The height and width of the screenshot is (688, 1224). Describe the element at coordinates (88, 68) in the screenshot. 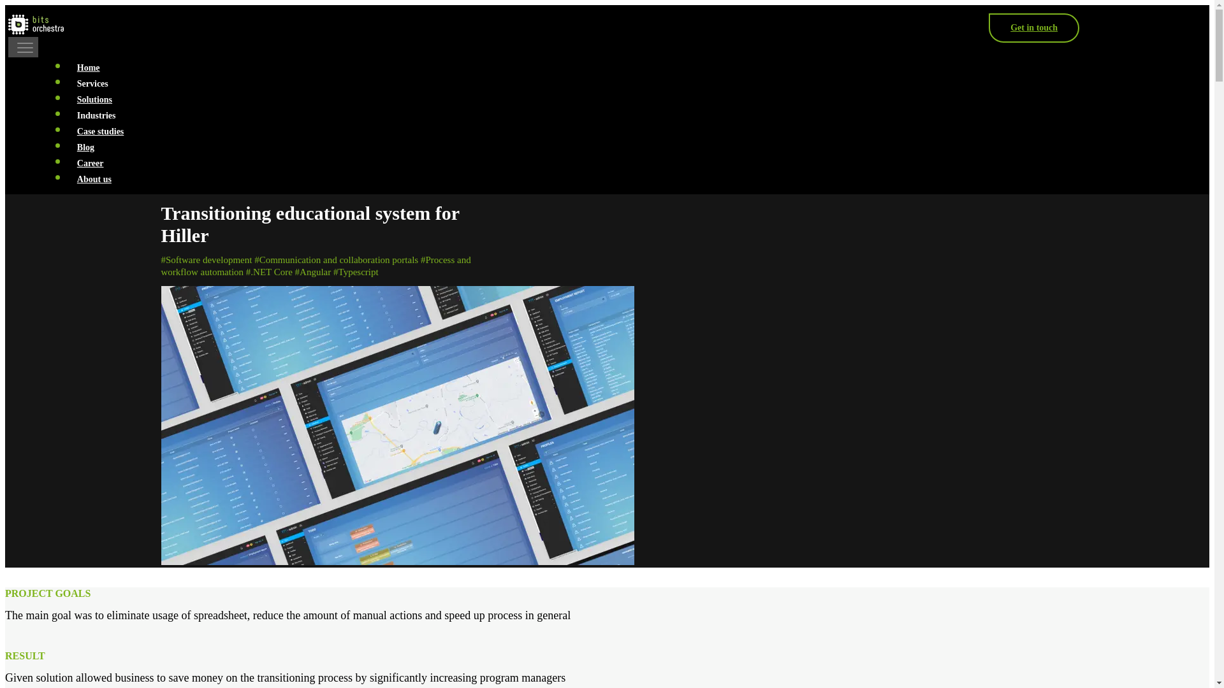

I see `Home` at that location.